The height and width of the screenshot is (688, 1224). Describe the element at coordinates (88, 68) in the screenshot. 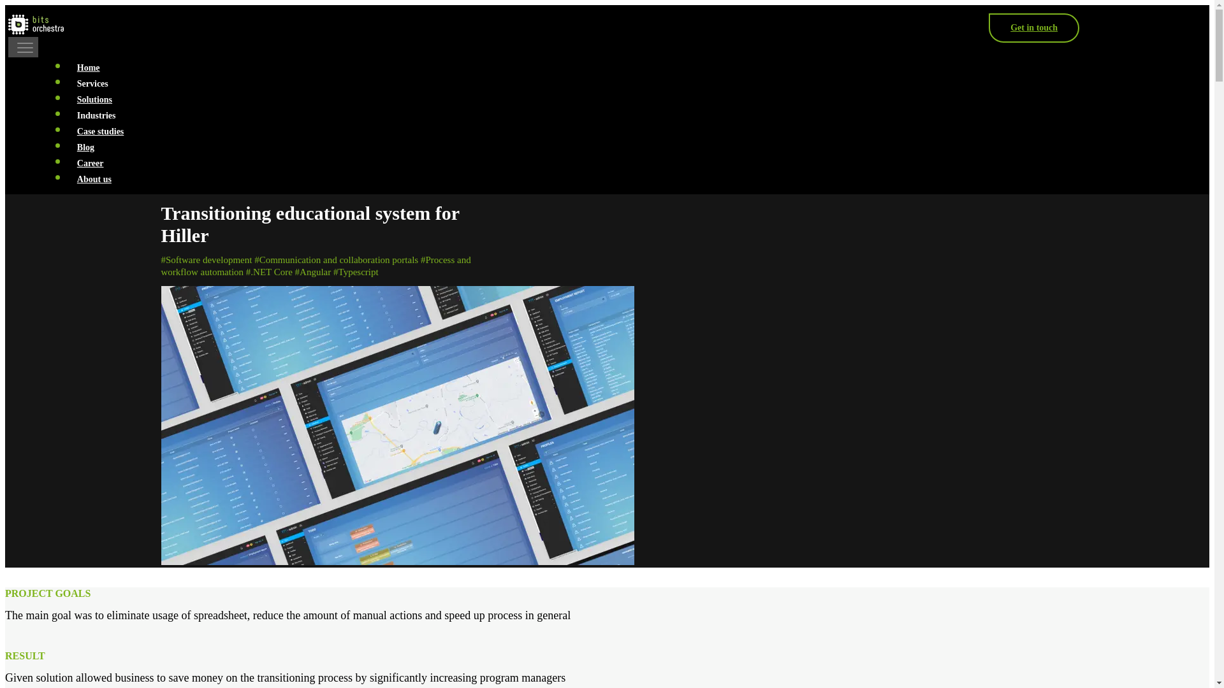

I see `Home` at that location.